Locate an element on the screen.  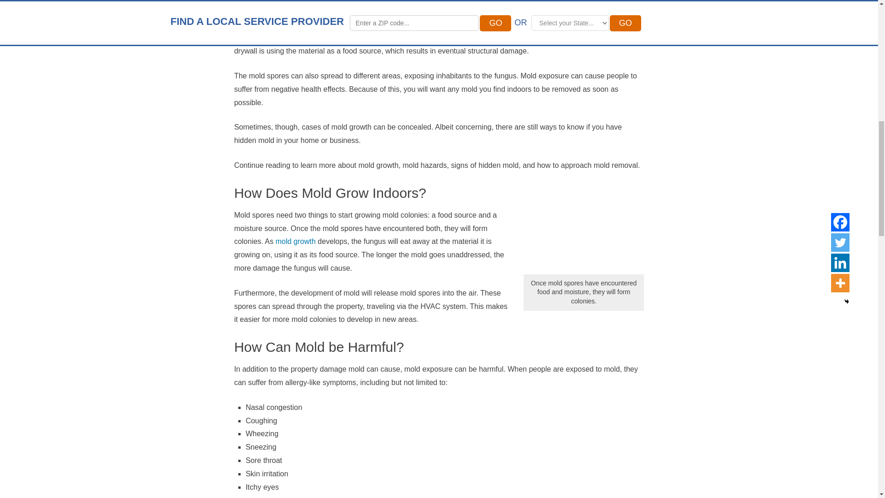
mold growth is located at coordinates (295, 242).